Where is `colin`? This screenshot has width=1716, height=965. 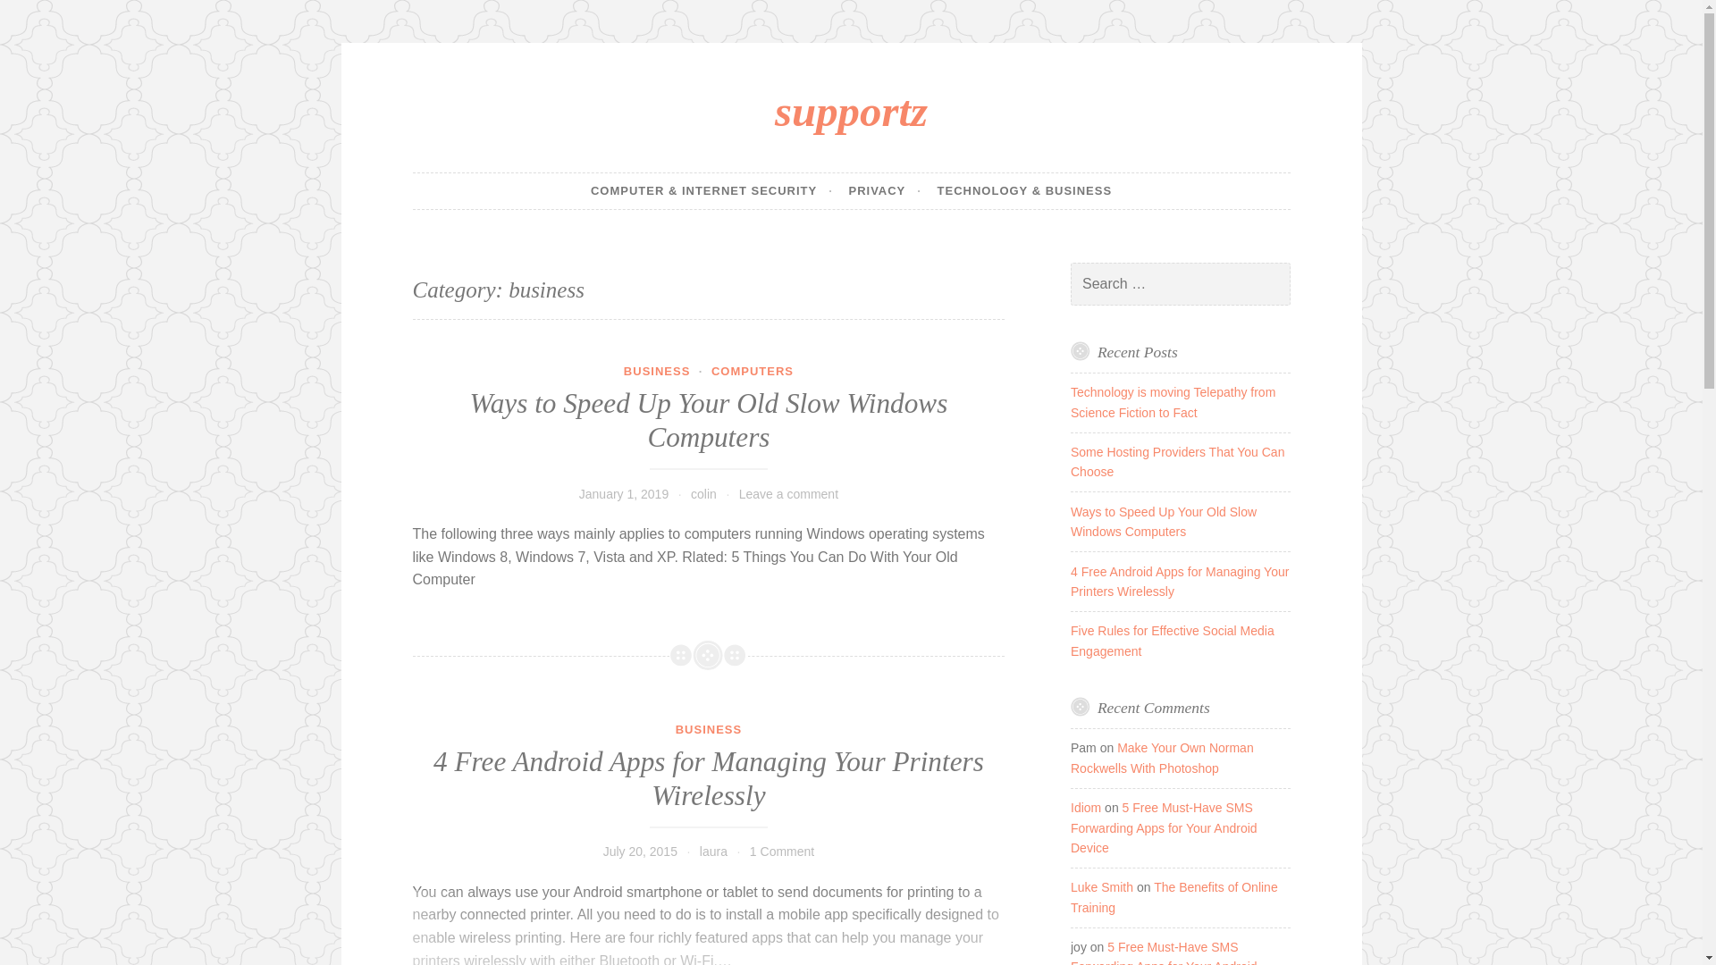
colin is located at coordinates (704, 493).